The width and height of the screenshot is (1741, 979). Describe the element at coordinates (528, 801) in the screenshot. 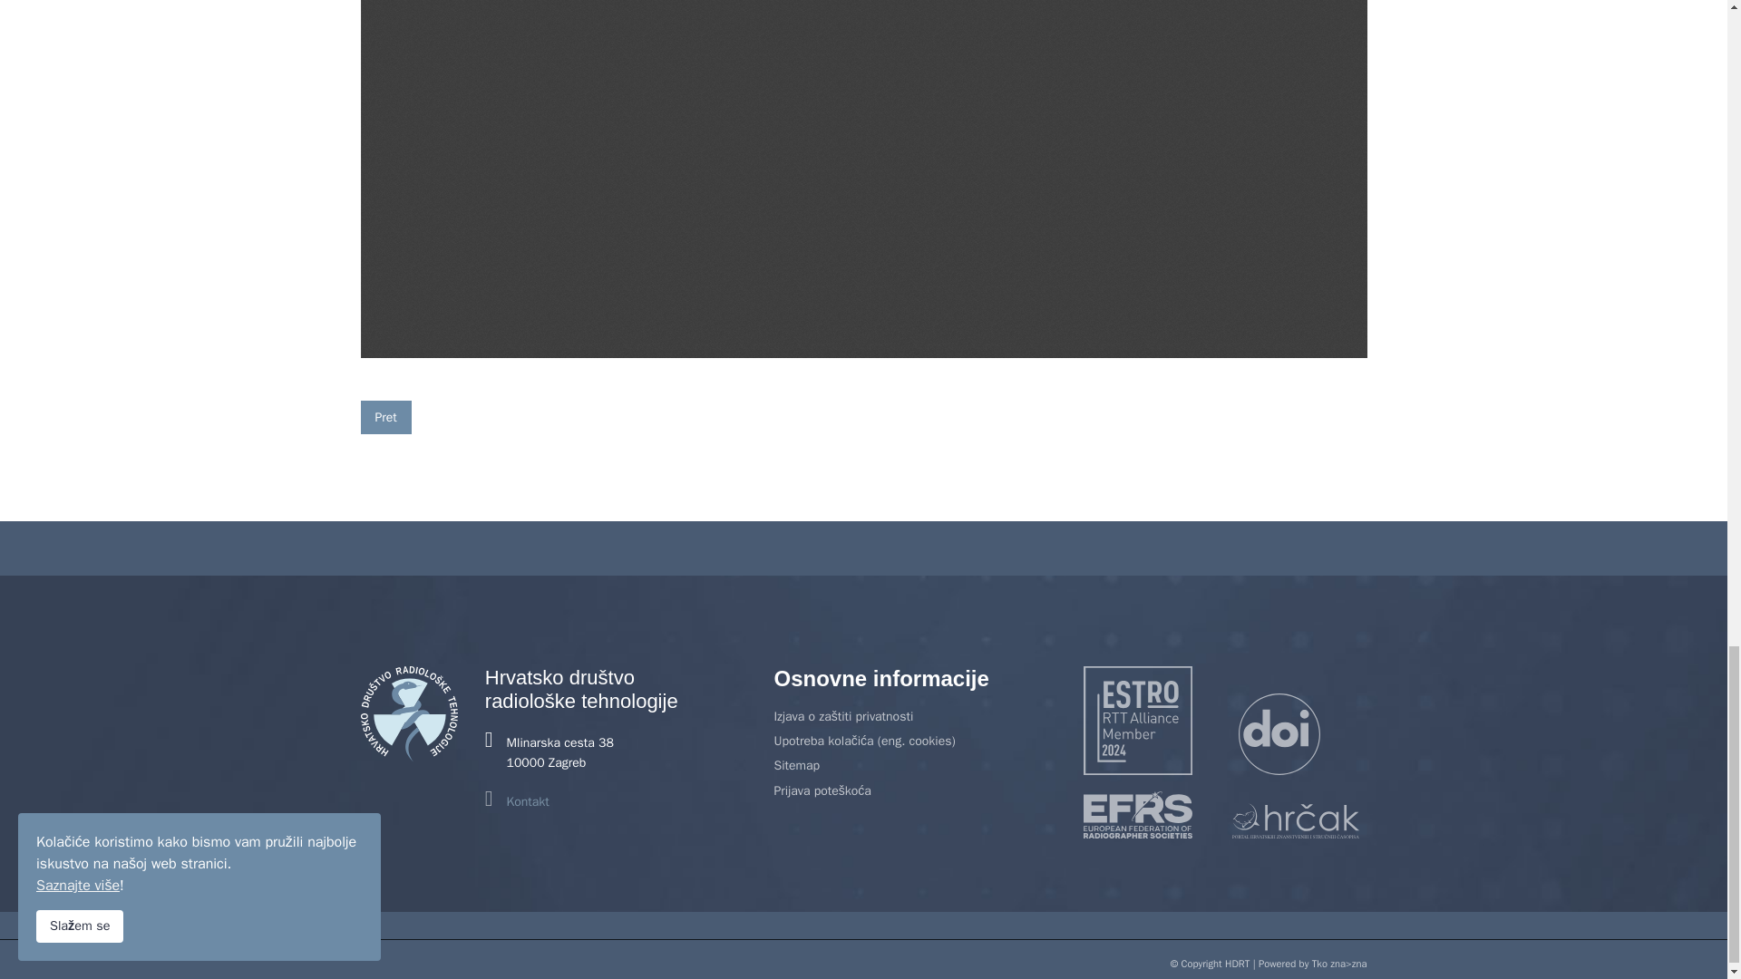

I see `Kontakt` at that location.